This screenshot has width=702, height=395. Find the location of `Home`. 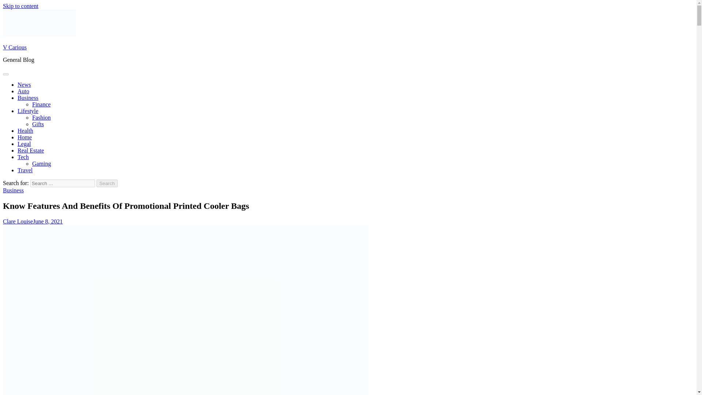

Home is located at coordinates (24, 138).